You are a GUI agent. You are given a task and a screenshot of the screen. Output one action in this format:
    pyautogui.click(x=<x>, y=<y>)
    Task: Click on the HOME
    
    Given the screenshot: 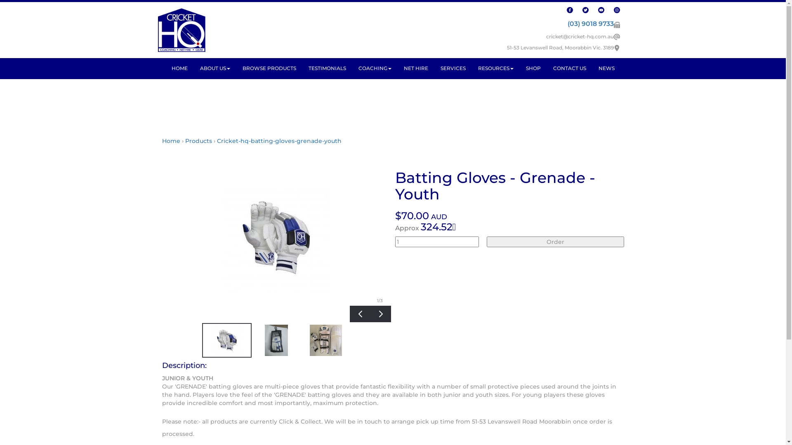 What is the action you would take?
    pyautogui.click(x=179, y=68)
    